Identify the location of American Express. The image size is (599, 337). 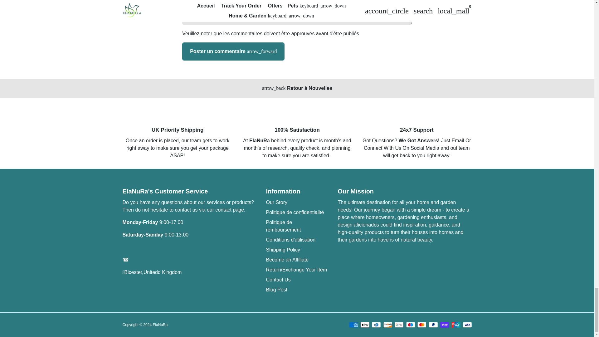
(354, 325).